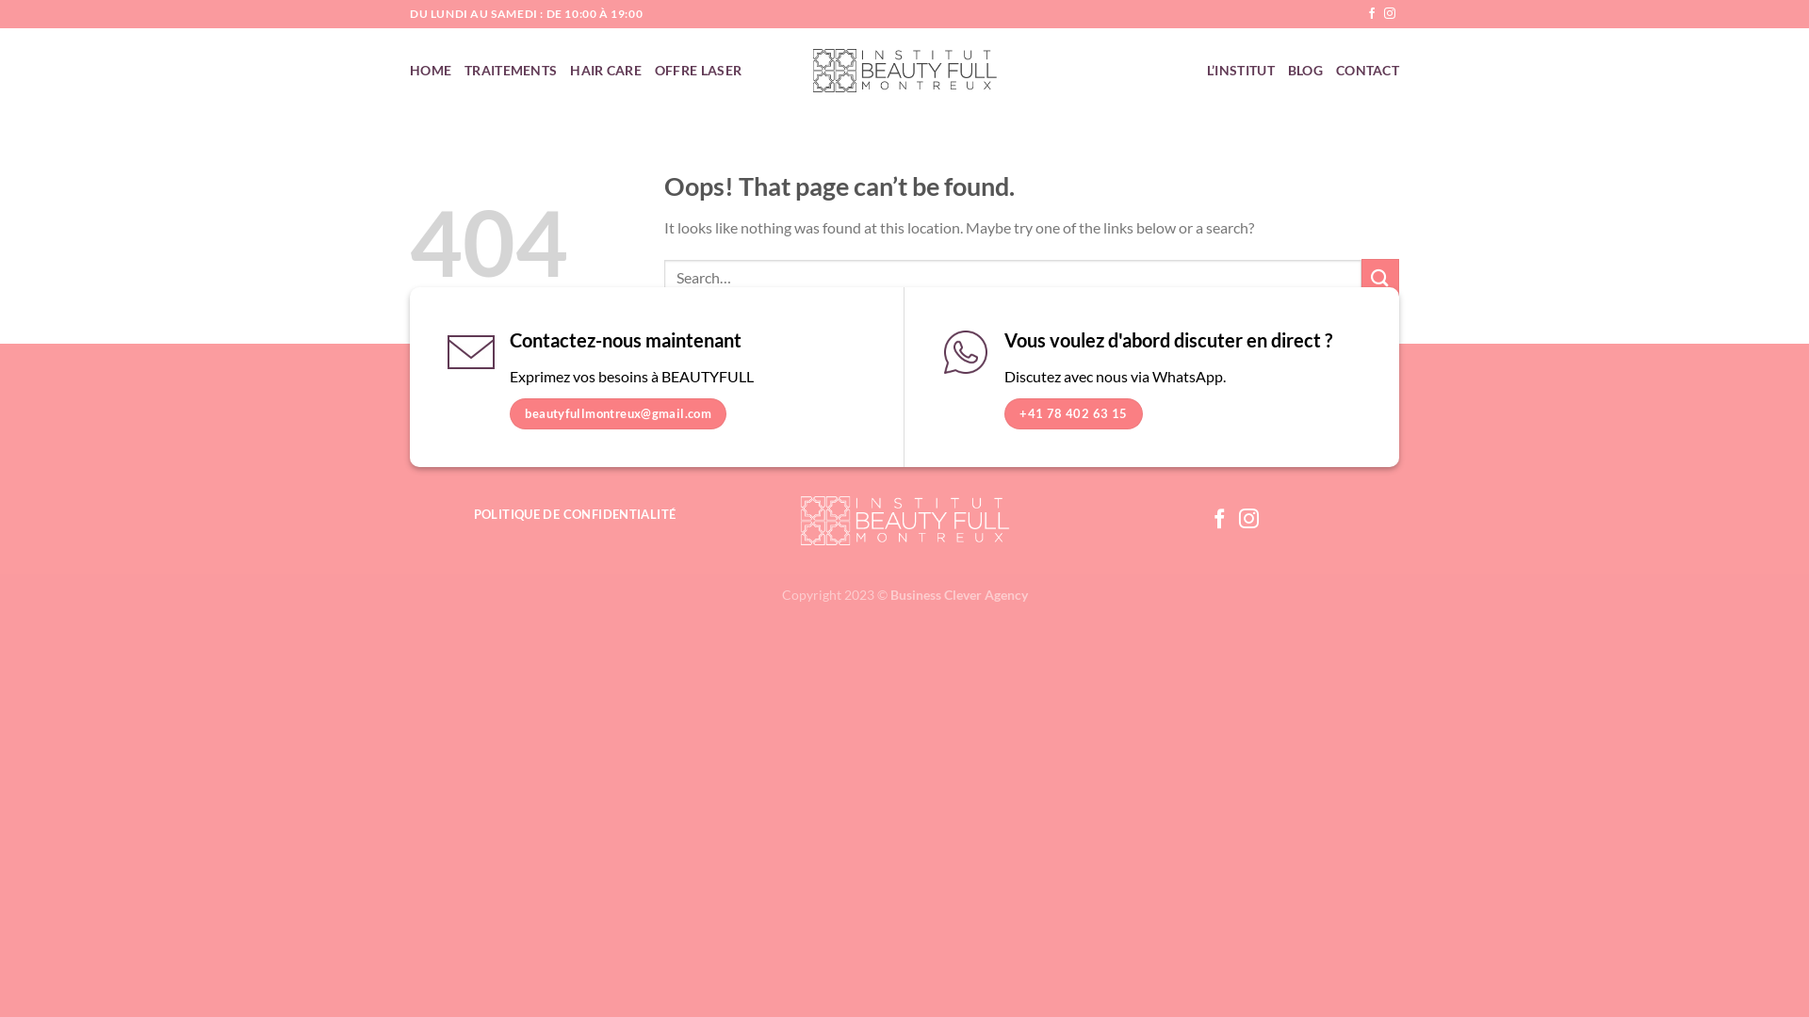 This screenshot has width=1809, height=1017. I want to click on +41 78 402 63 15, so click(1074, 414).